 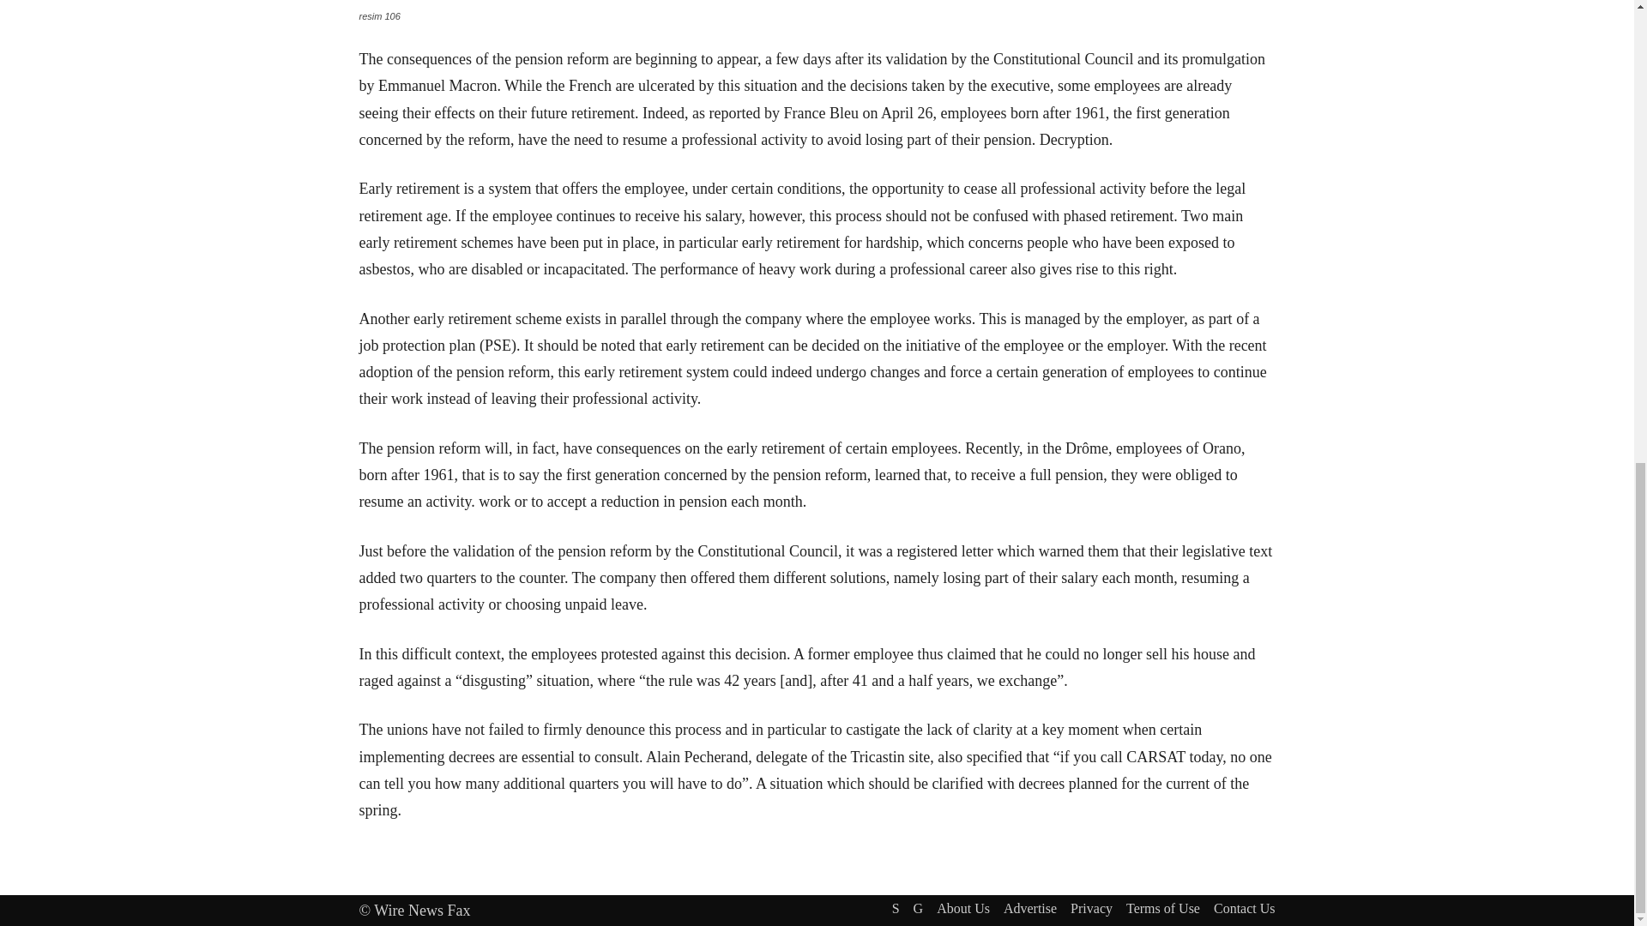 What do you see at coordinates (1091, 907) in the screenshot?
I see `Privacy` at bounding box center [1091, 907].